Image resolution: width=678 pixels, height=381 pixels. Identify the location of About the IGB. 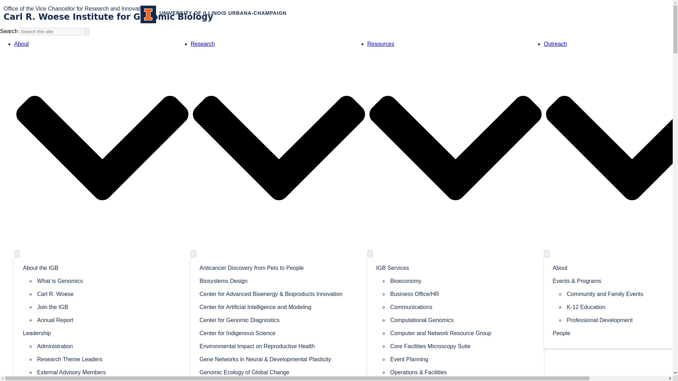
(102, 267).